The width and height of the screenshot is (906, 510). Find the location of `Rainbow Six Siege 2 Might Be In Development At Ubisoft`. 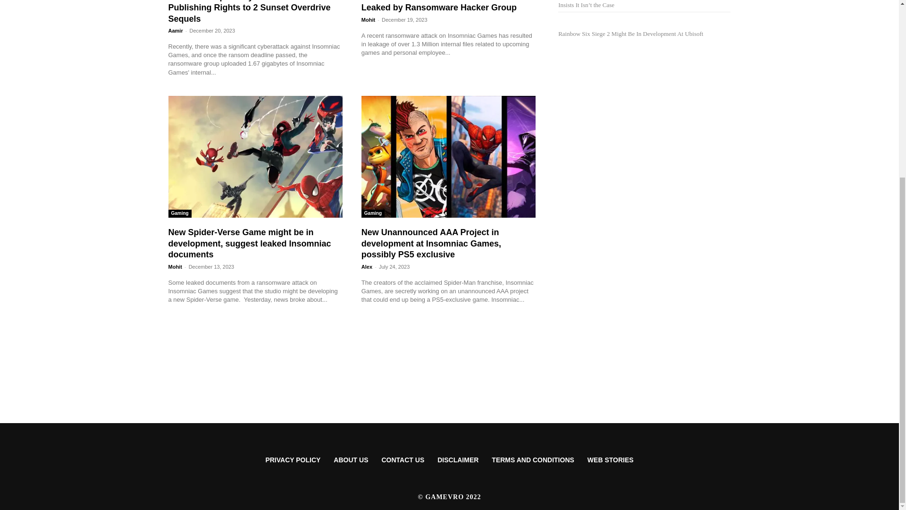

Rainbow Six Siege 2 Might Be In Development At Ubisoft is located at coordinates (630, 33).